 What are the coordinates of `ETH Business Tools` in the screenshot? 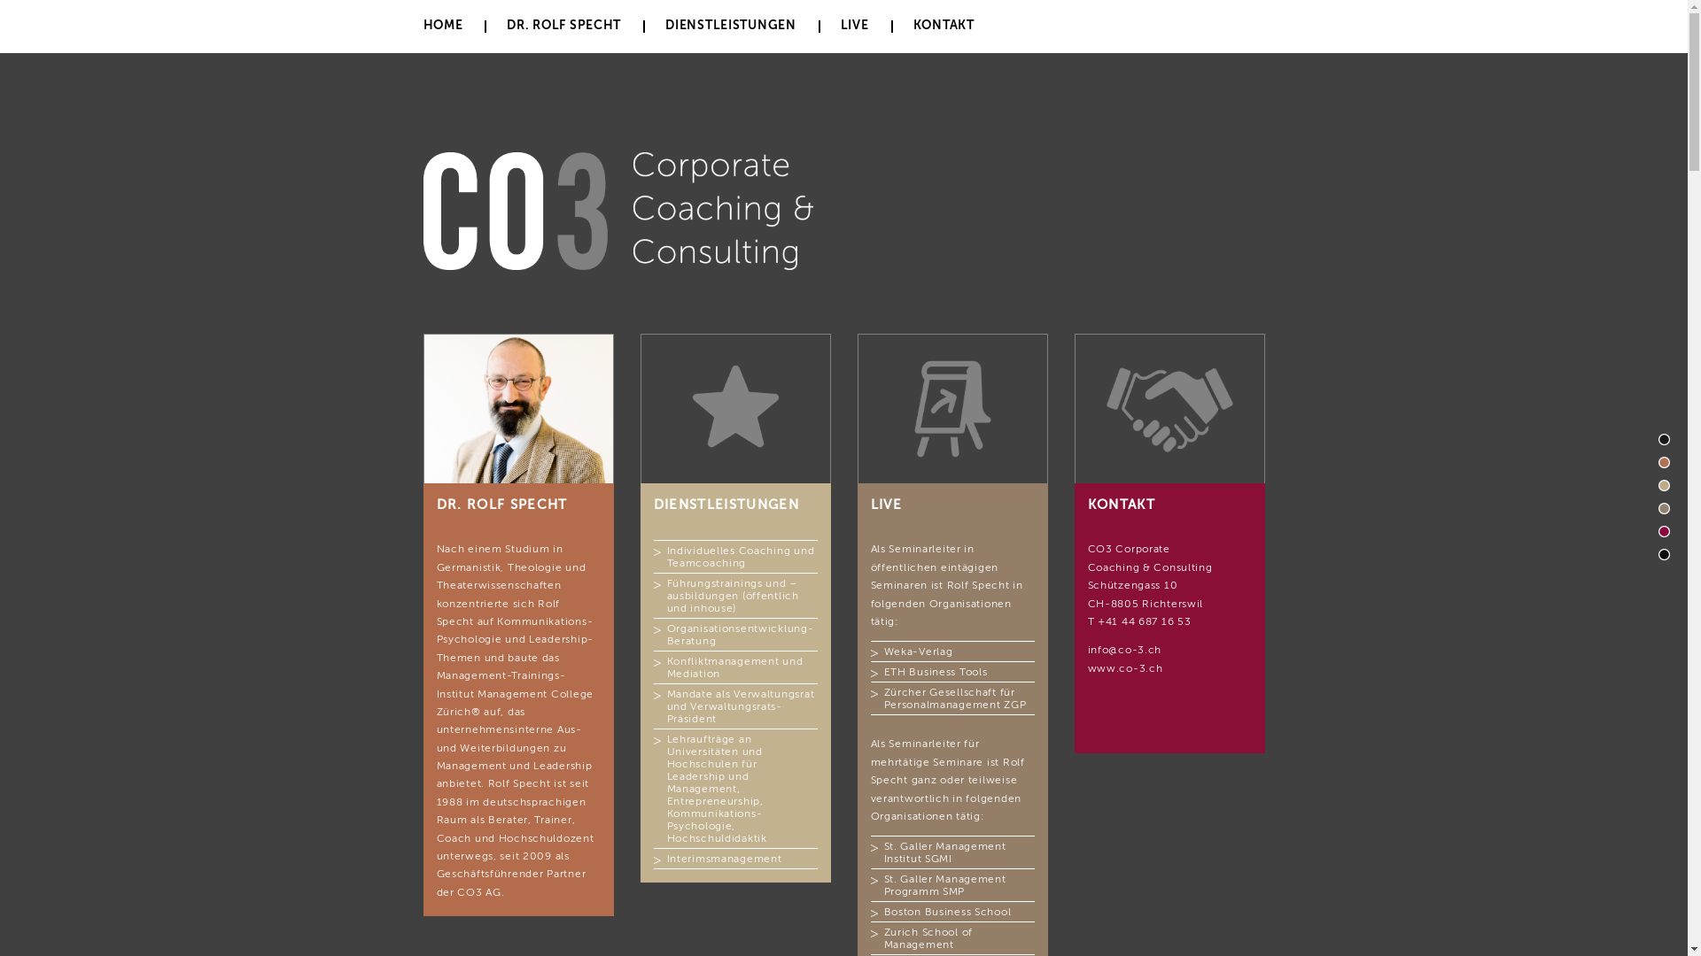 It's located at (936, 672).